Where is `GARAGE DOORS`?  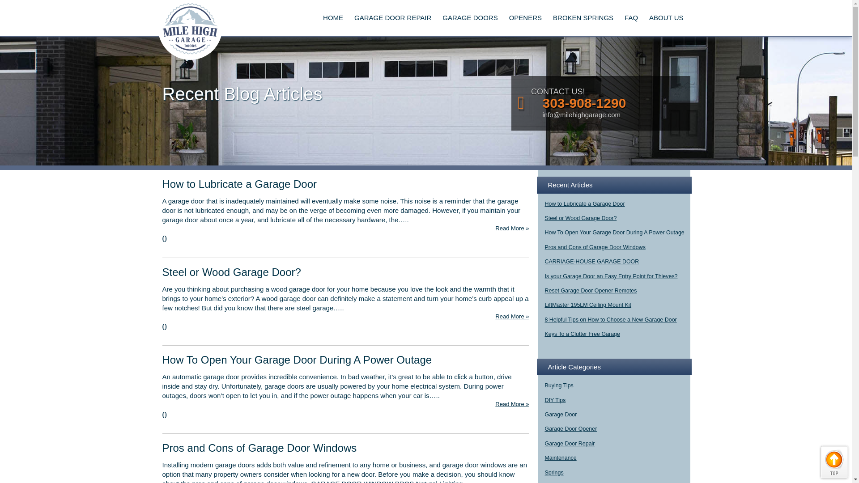
GARAGE DOORS is located at coordinates (470, 18).